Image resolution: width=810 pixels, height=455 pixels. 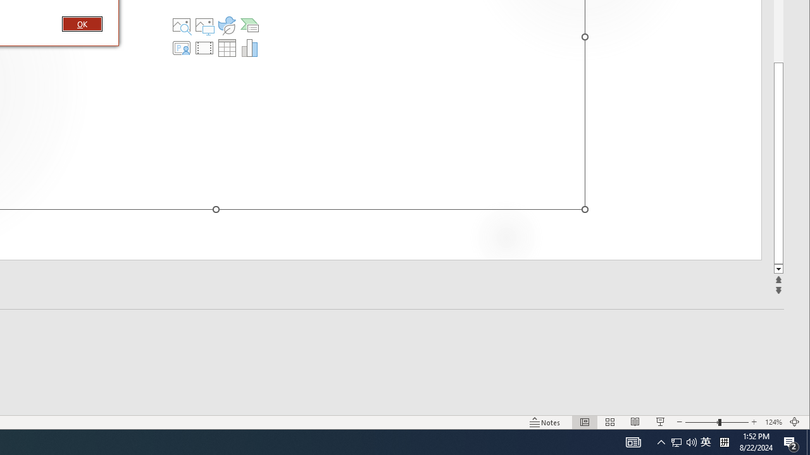 I want to click on Action Center, 2 new notifications, so click(x=791, y=442).